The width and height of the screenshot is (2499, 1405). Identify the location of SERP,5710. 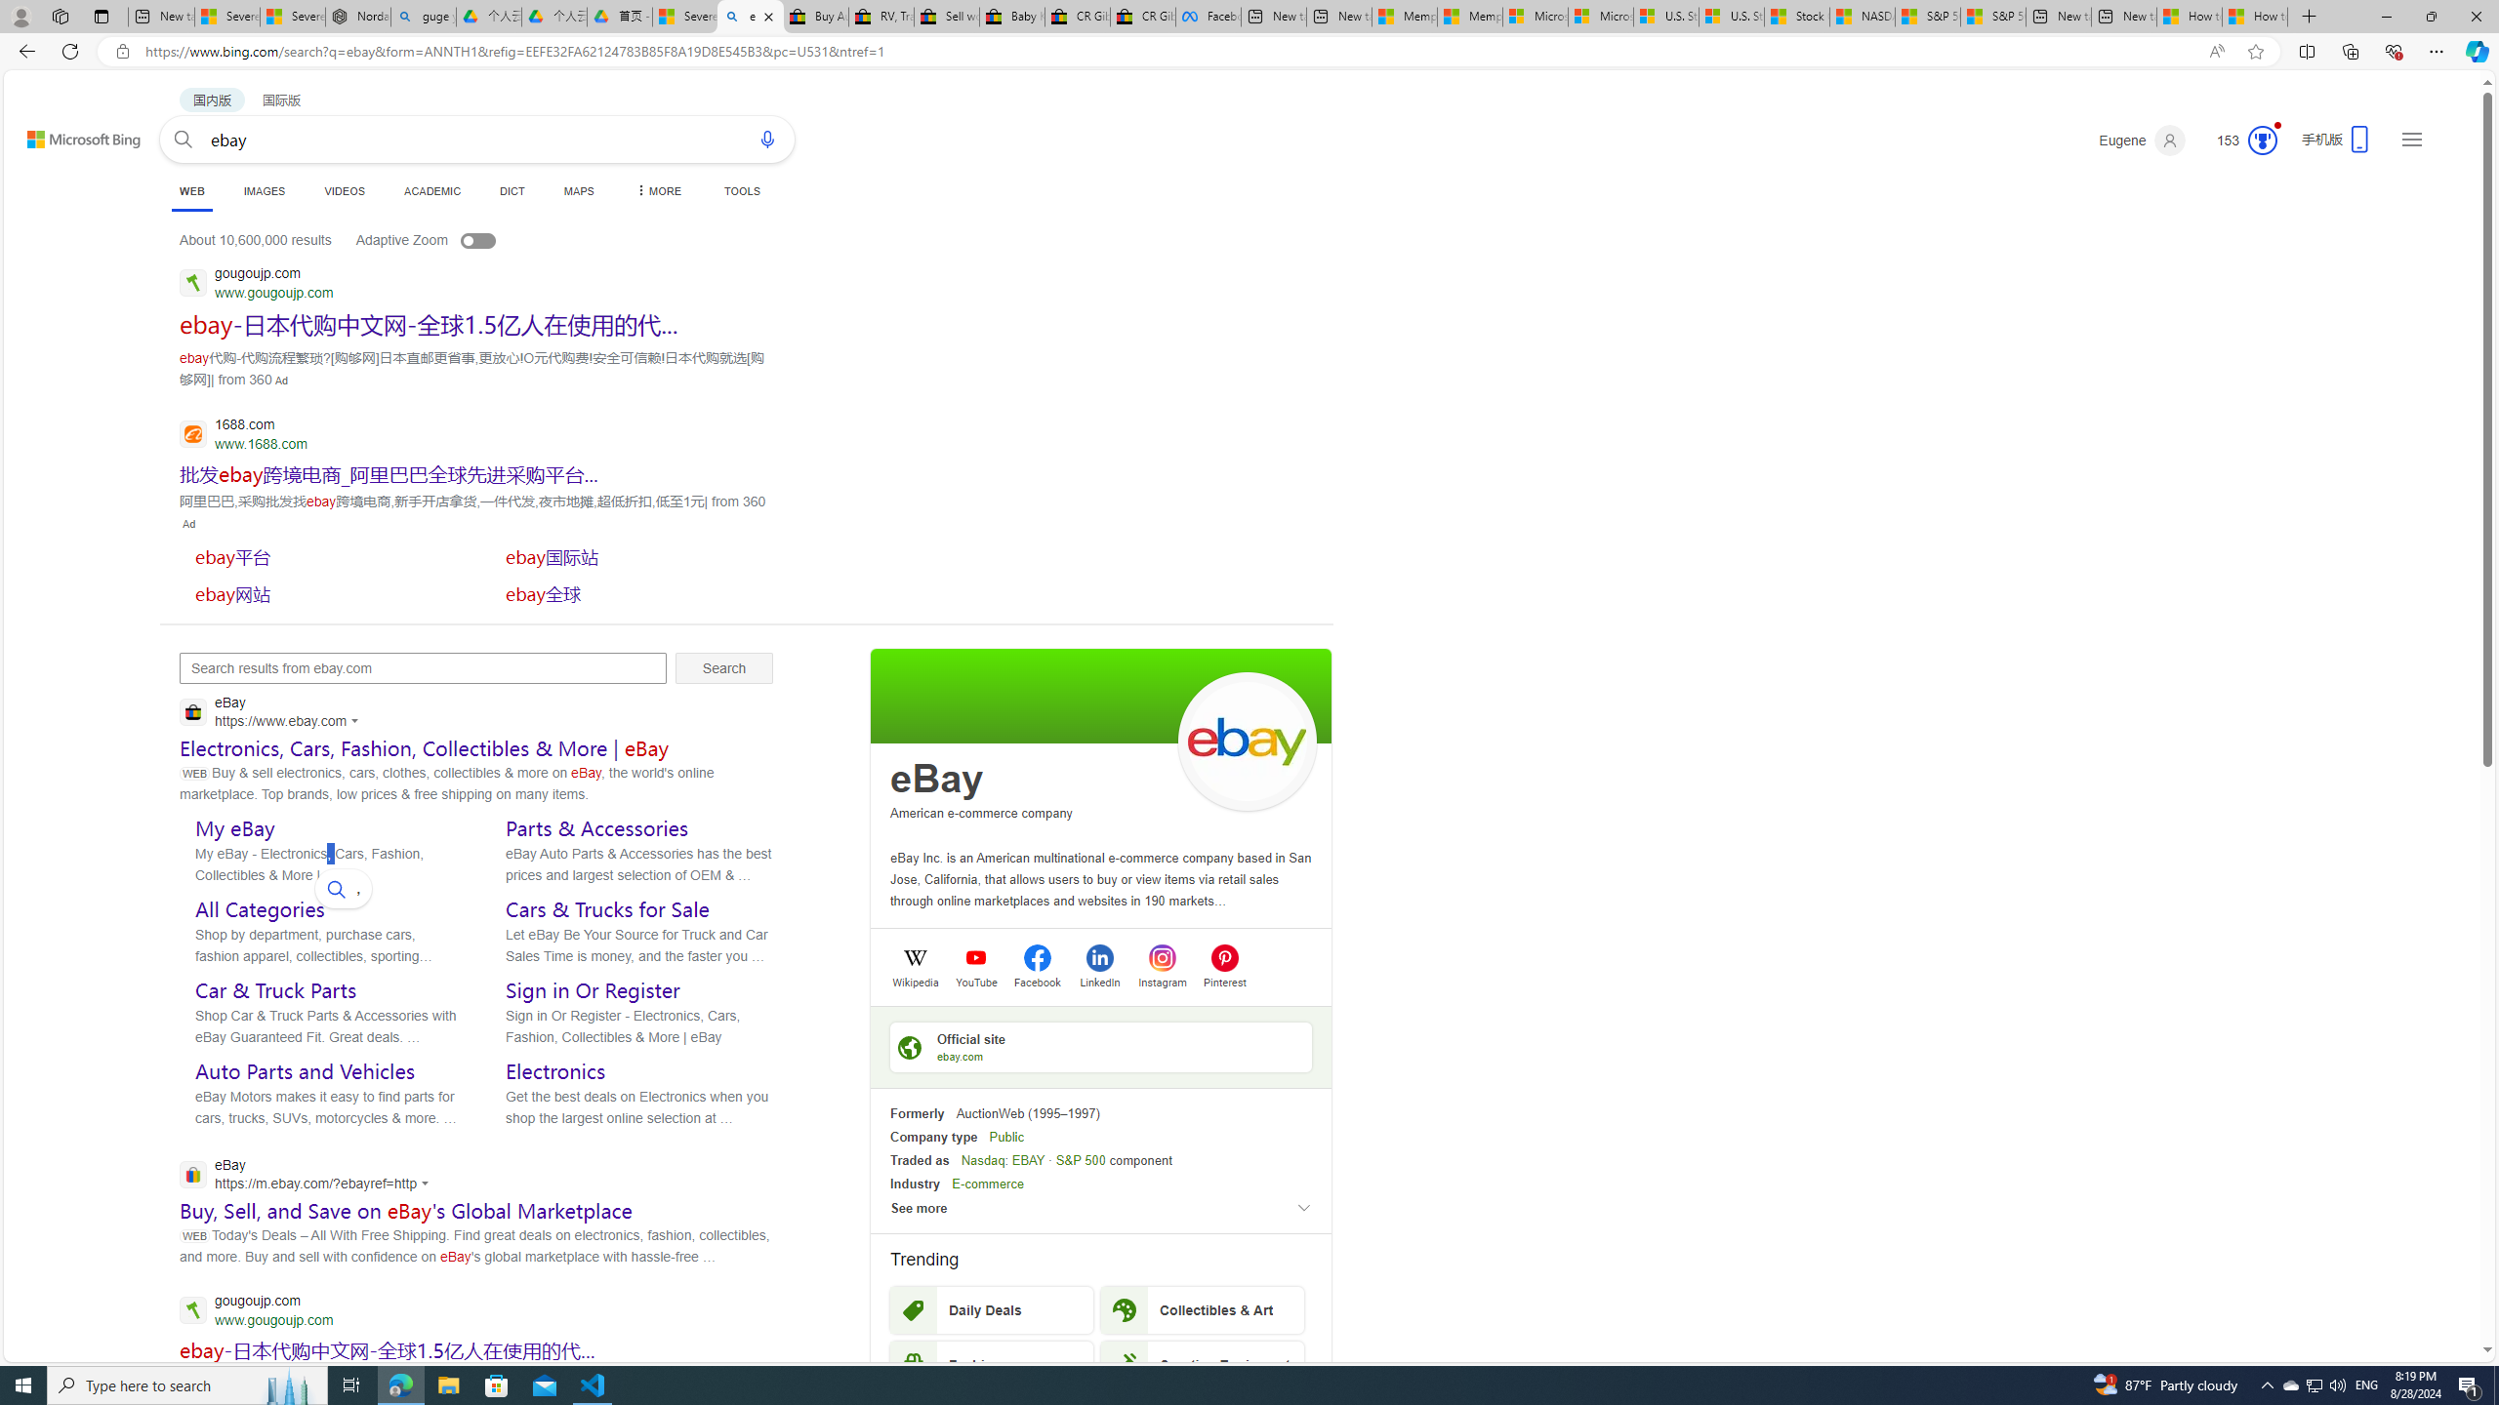
(389, 474).